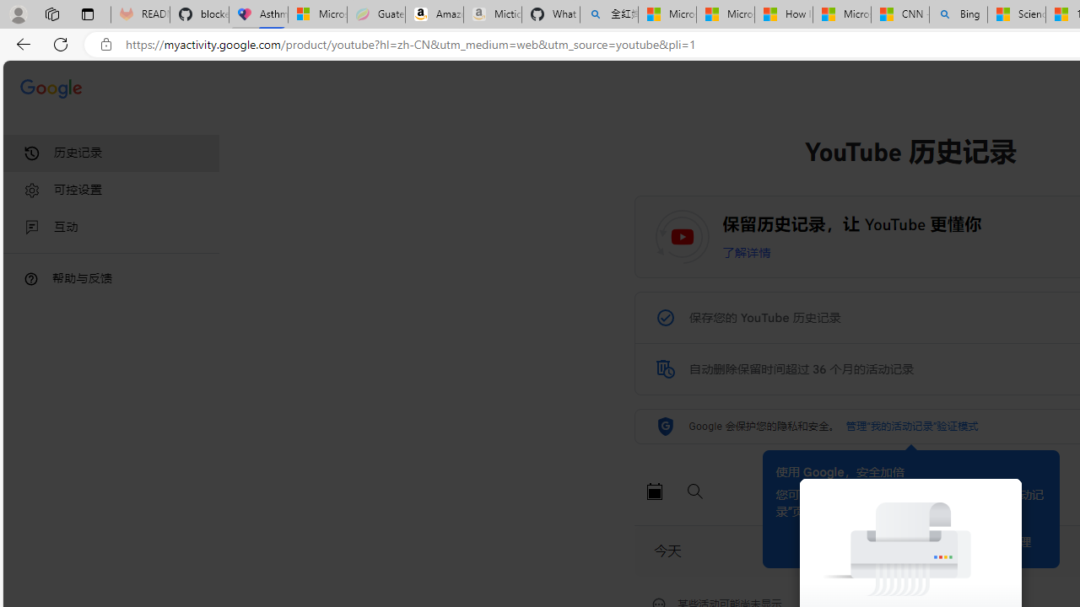 The width and height of the screenshot is (1080, 607). I want to click on CNN - MSN, so click(899, 15).